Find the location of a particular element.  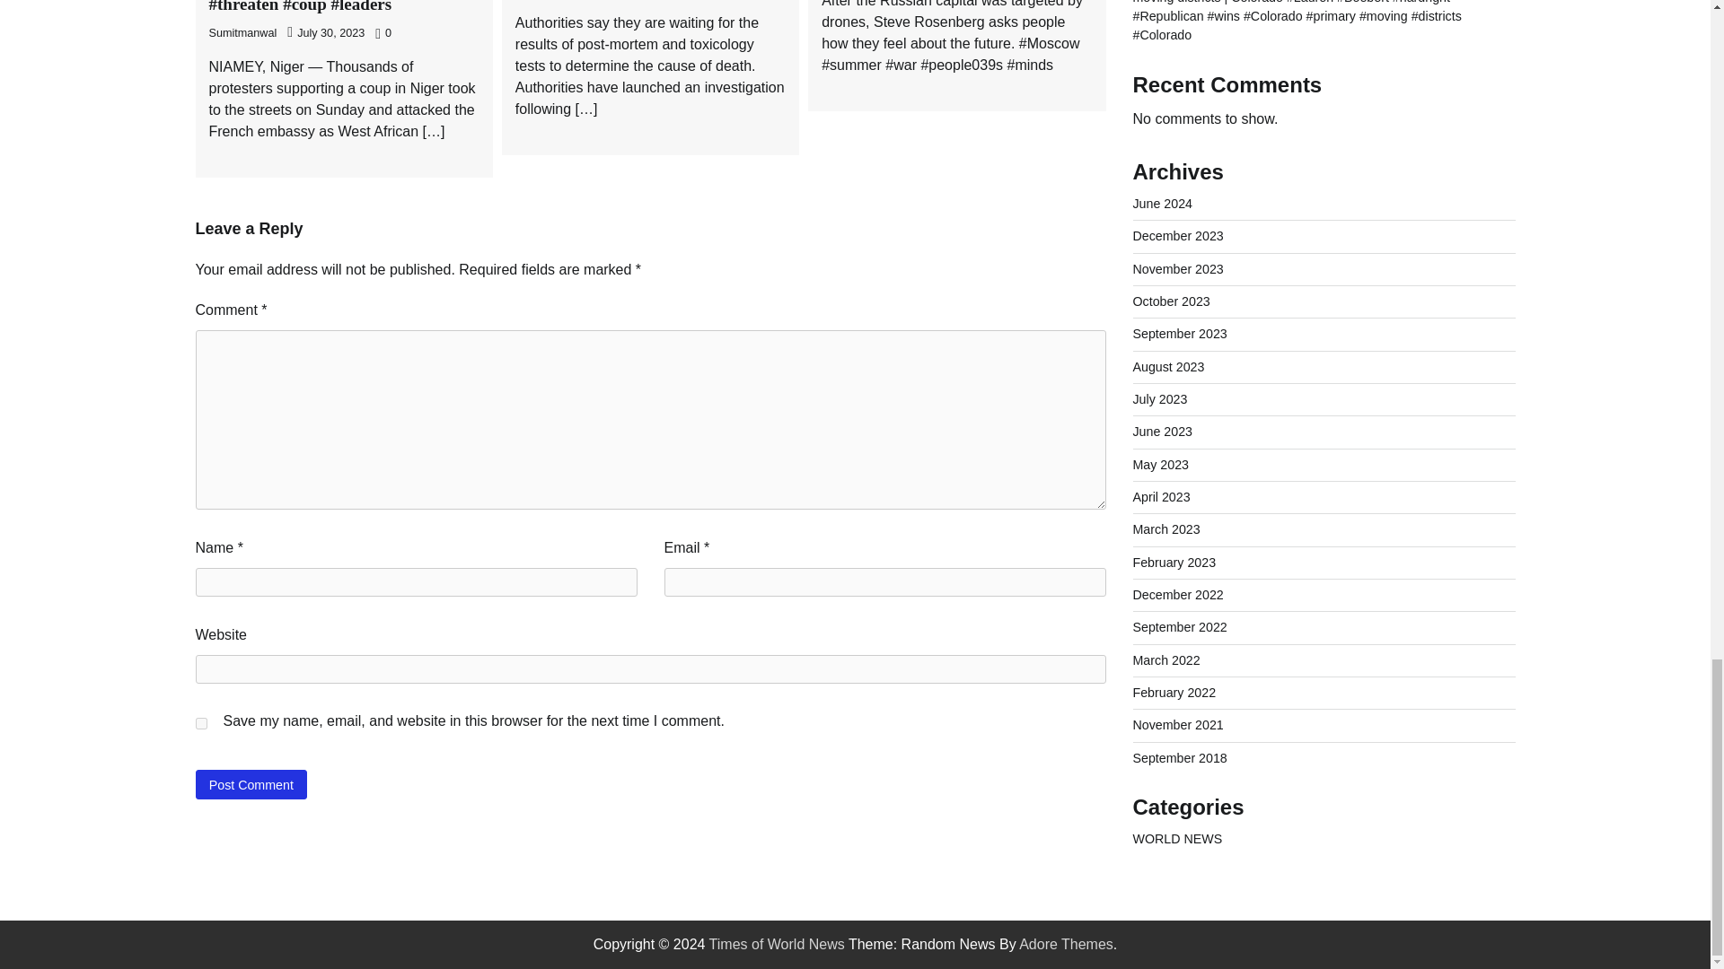

Sumitmanwal is located at coordinates (242, 33).